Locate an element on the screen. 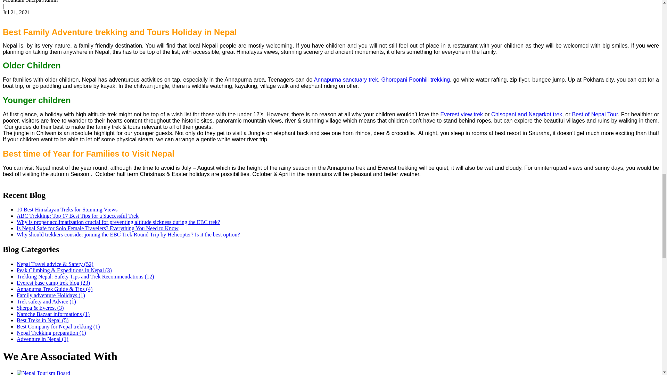  Mountain Sherpa Associated with Nepal Tourism board is located at coordinates (43, 372).